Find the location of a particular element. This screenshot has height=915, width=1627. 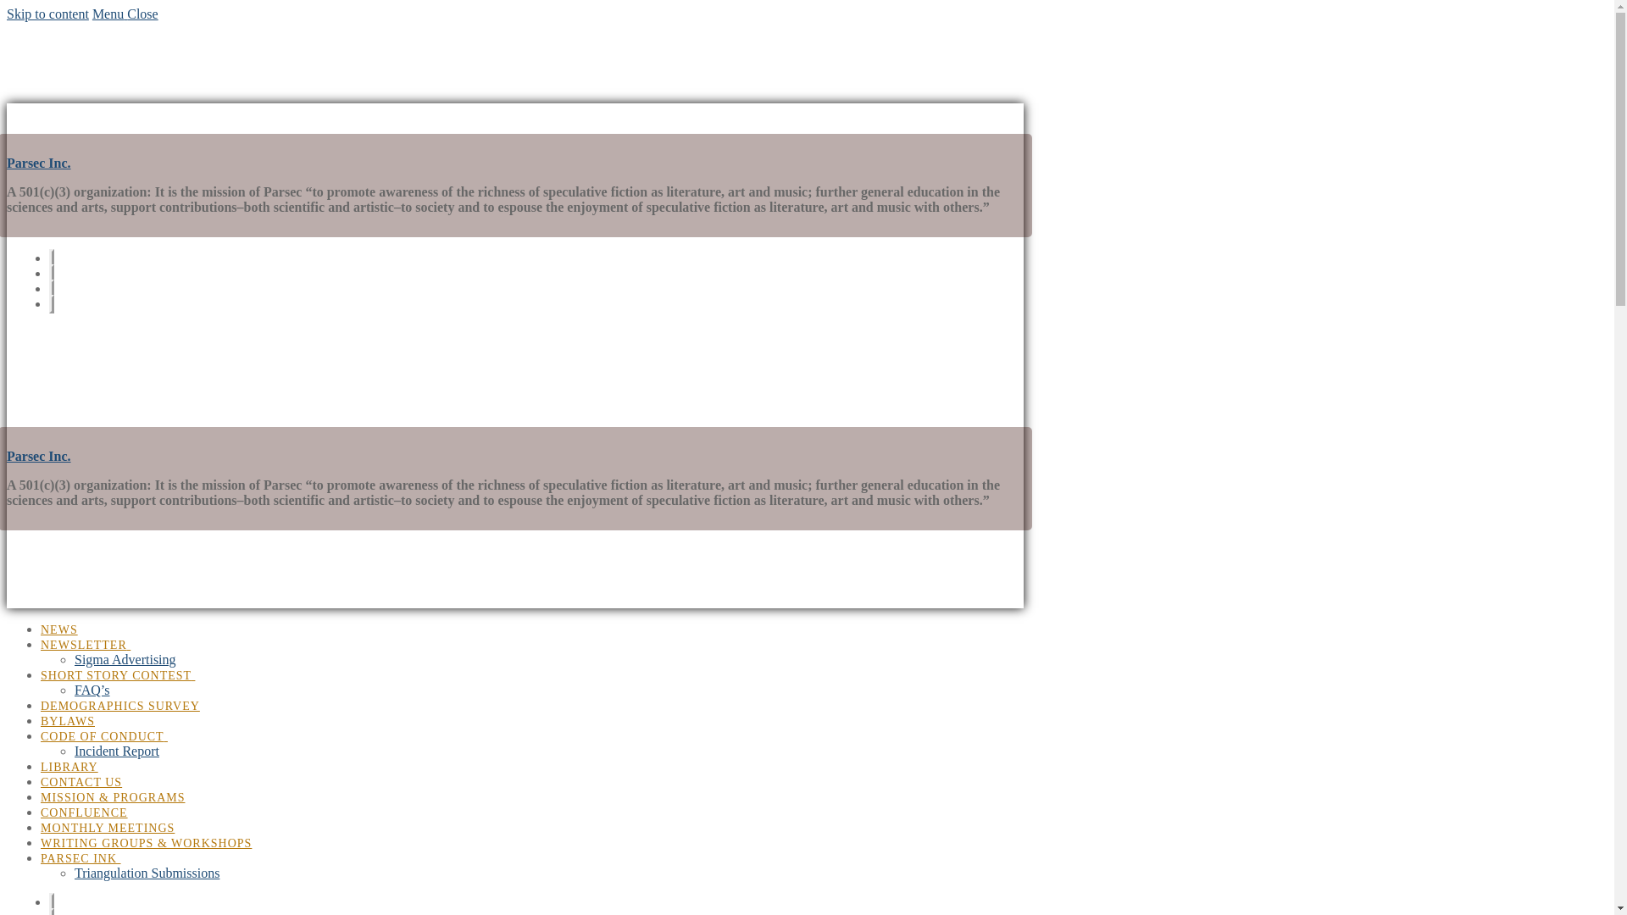

PARSEC INK  is located at coordinates (90, 854).